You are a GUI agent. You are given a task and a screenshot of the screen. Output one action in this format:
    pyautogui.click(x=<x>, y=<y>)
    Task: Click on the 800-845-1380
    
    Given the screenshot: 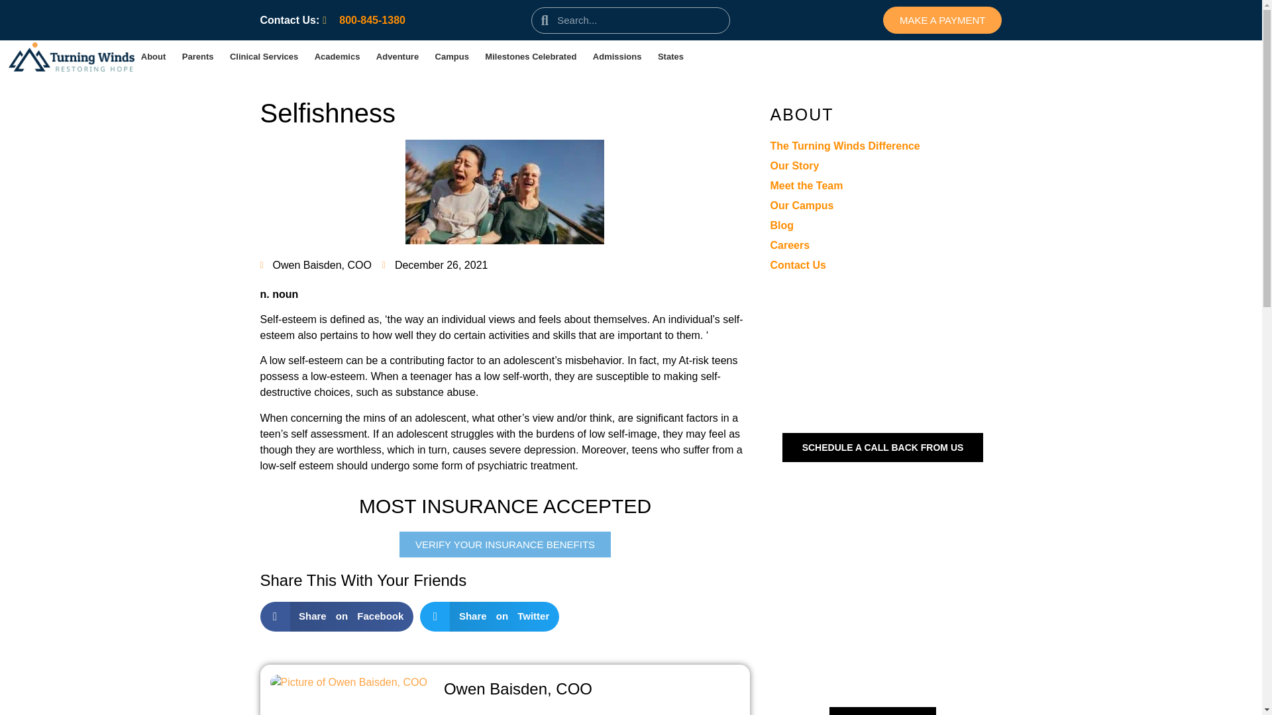 What is the action you would take?
    pyautogui.click(x=364, y=20)
    